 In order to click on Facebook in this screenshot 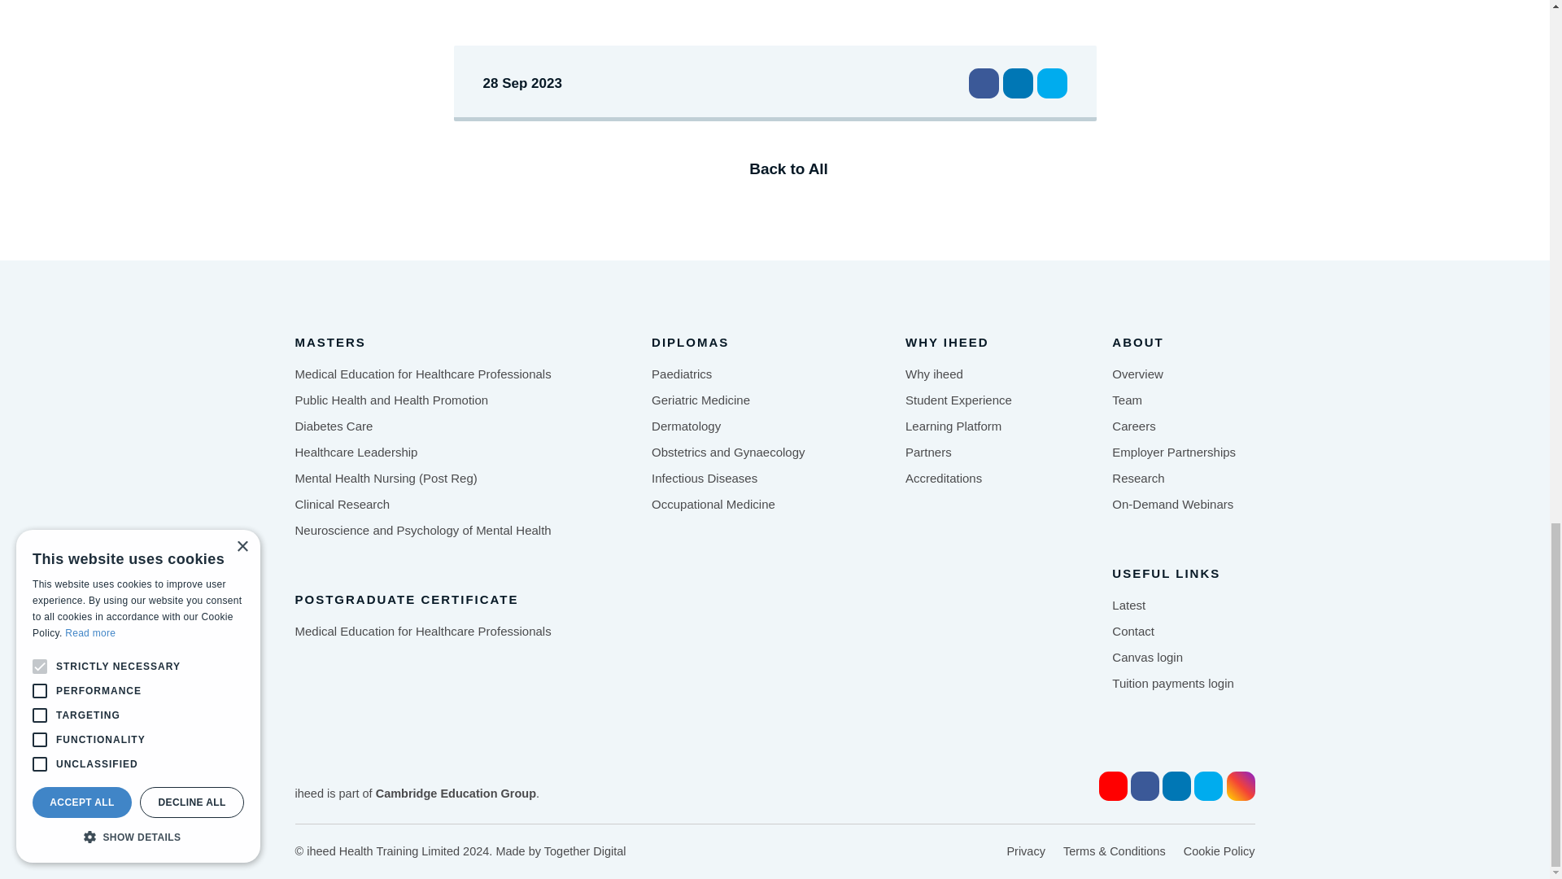, I will do `click(1145, 786)`.